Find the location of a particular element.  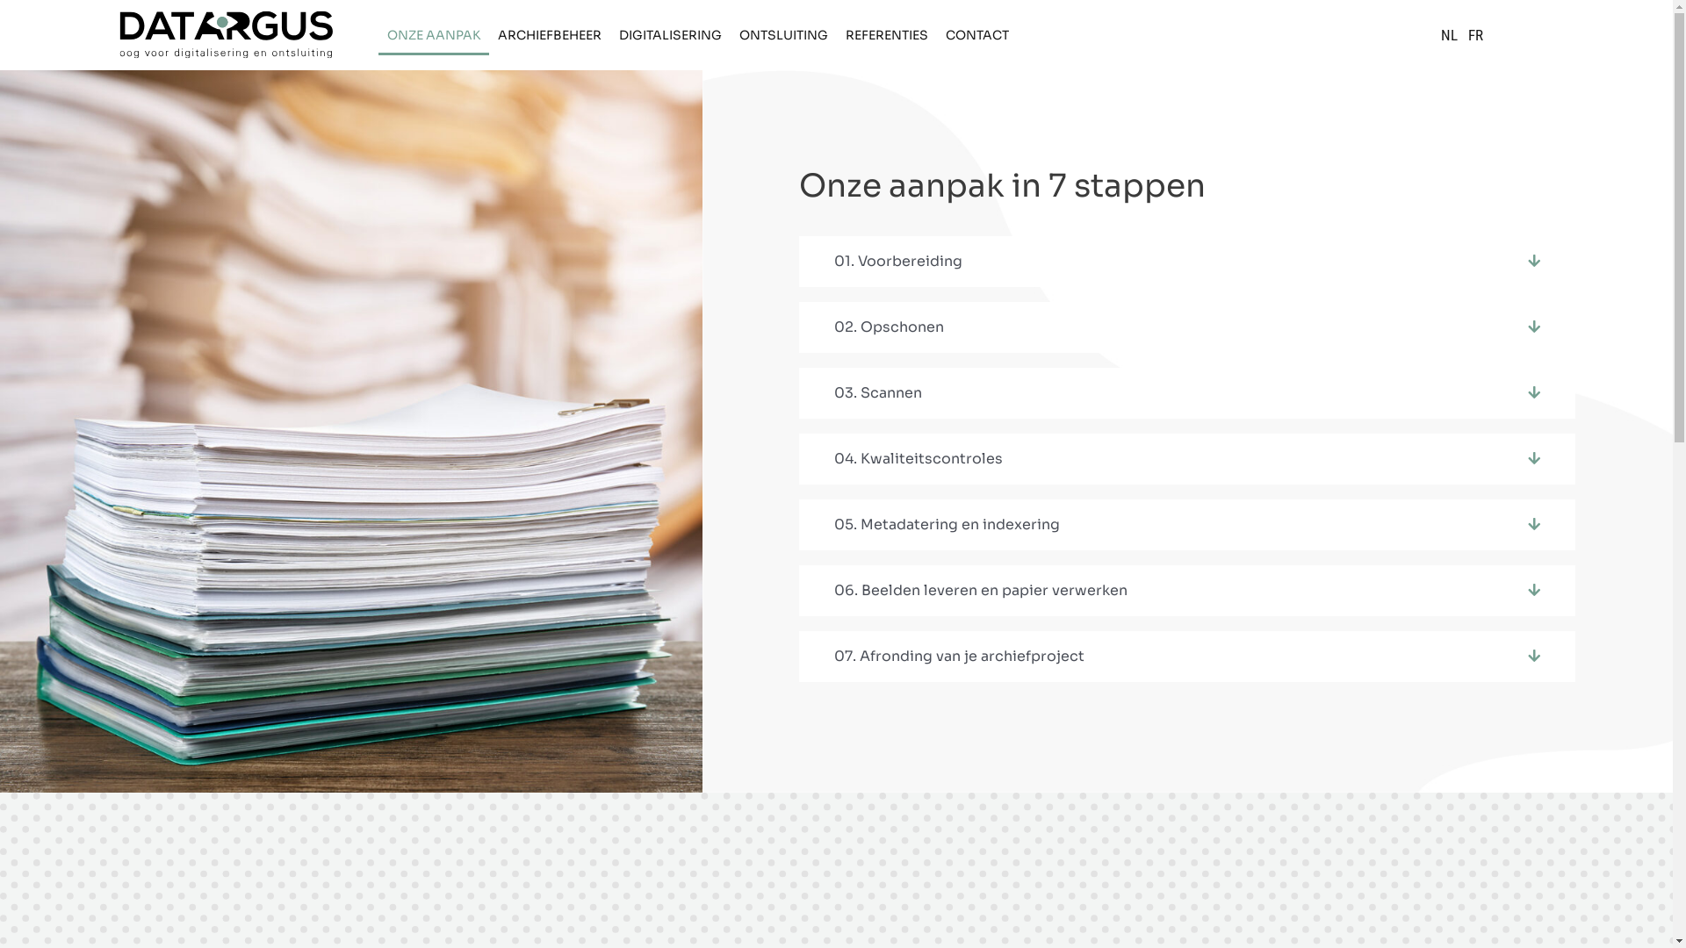

03. Scannen is located at coordinates (878, 393).